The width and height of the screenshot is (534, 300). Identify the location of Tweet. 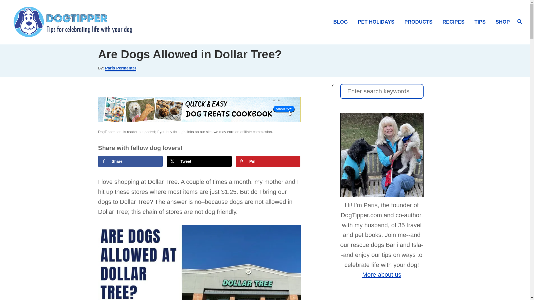
(199, 161).